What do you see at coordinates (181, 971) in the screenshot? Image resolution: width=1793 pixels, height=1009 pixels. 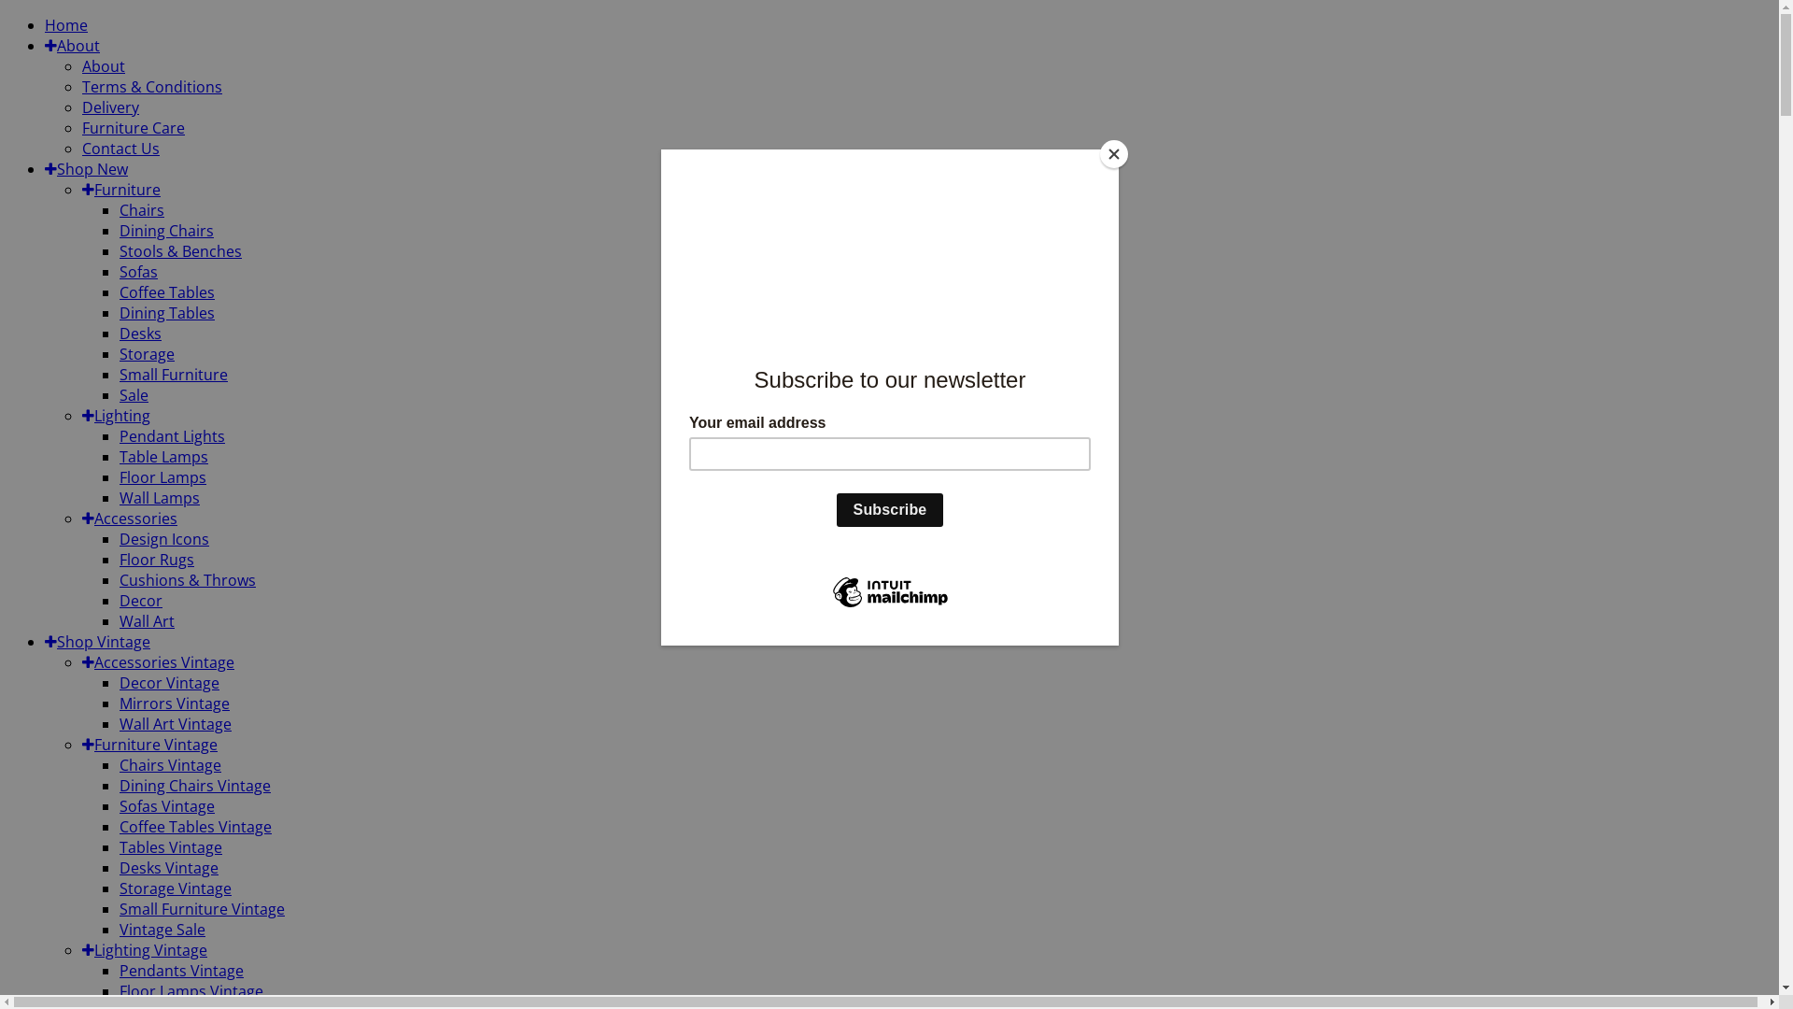 I see `Pendants Vintage` at bounding box center [181, 971].